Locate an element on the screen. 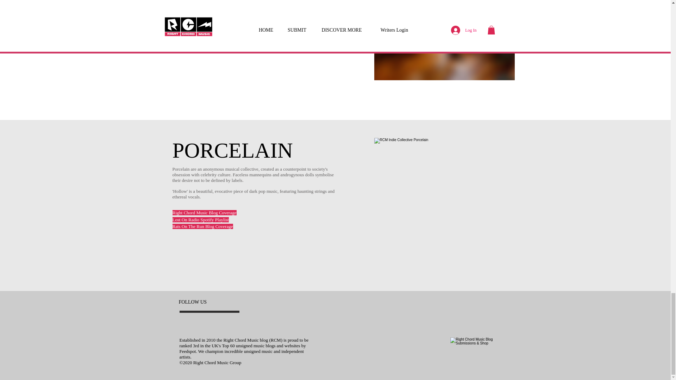 This screenshot has width=676, height=380. Soho Radio Play with Iraina Mancini is located at coordinates (206, 29).